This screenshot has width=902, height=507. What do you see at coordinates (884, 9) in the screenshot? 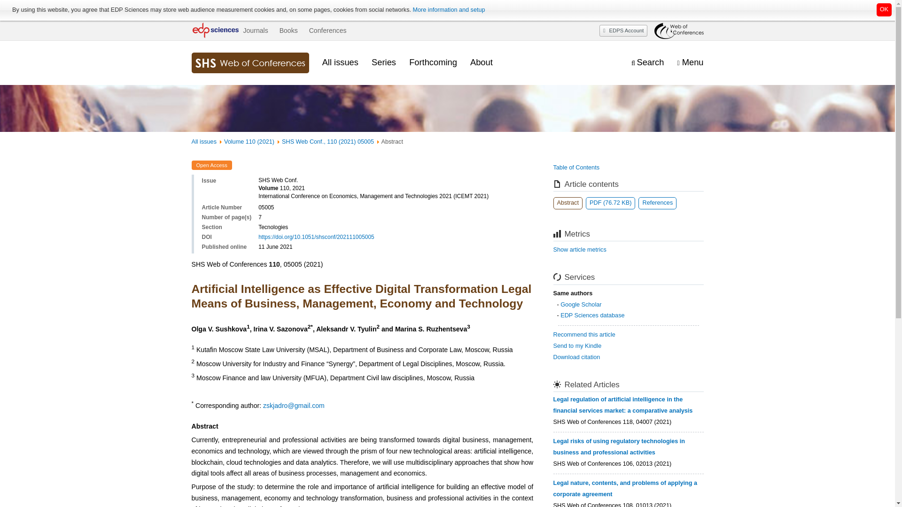
I see `OK` at bounding box center [884, 9].